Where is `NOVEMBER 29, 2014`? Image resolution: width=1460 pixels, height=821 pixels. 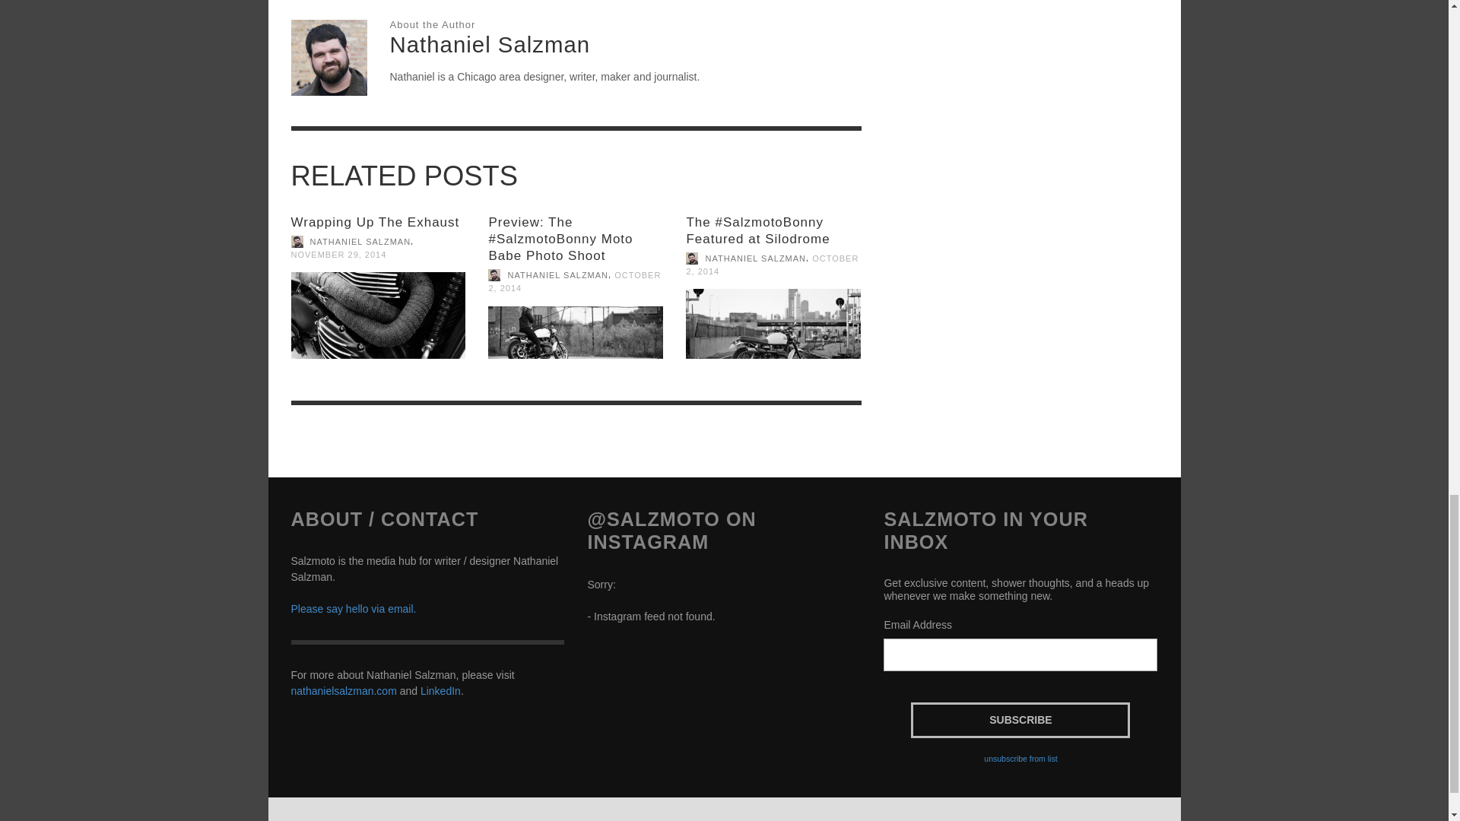 NOVEMBER 29, 2014 is located at coordinates (338, 255).